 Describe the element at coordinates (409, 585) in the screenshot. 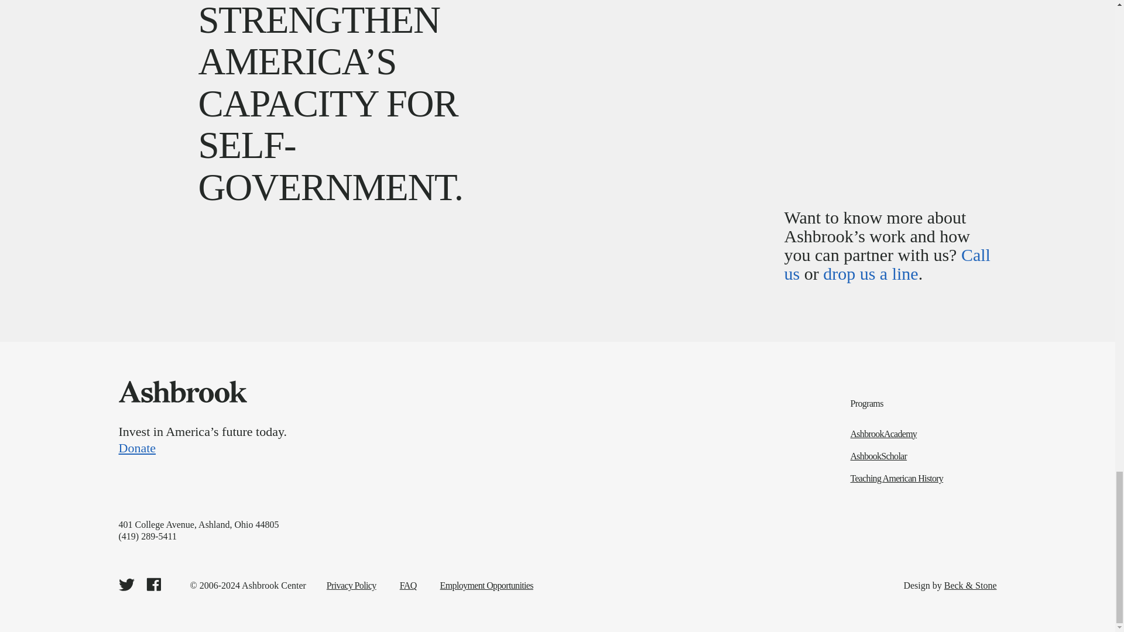

I see `FAQ` at that location.